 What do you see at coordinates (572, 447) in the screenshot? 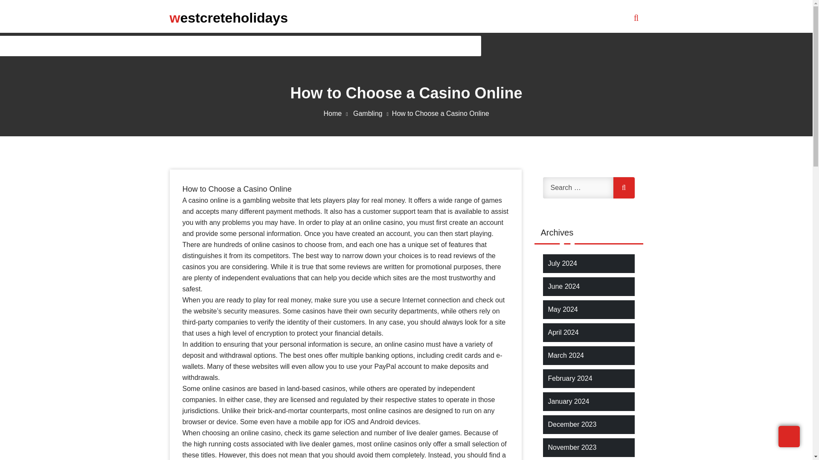
I see `November 2023` at bounding box center [572, 447].